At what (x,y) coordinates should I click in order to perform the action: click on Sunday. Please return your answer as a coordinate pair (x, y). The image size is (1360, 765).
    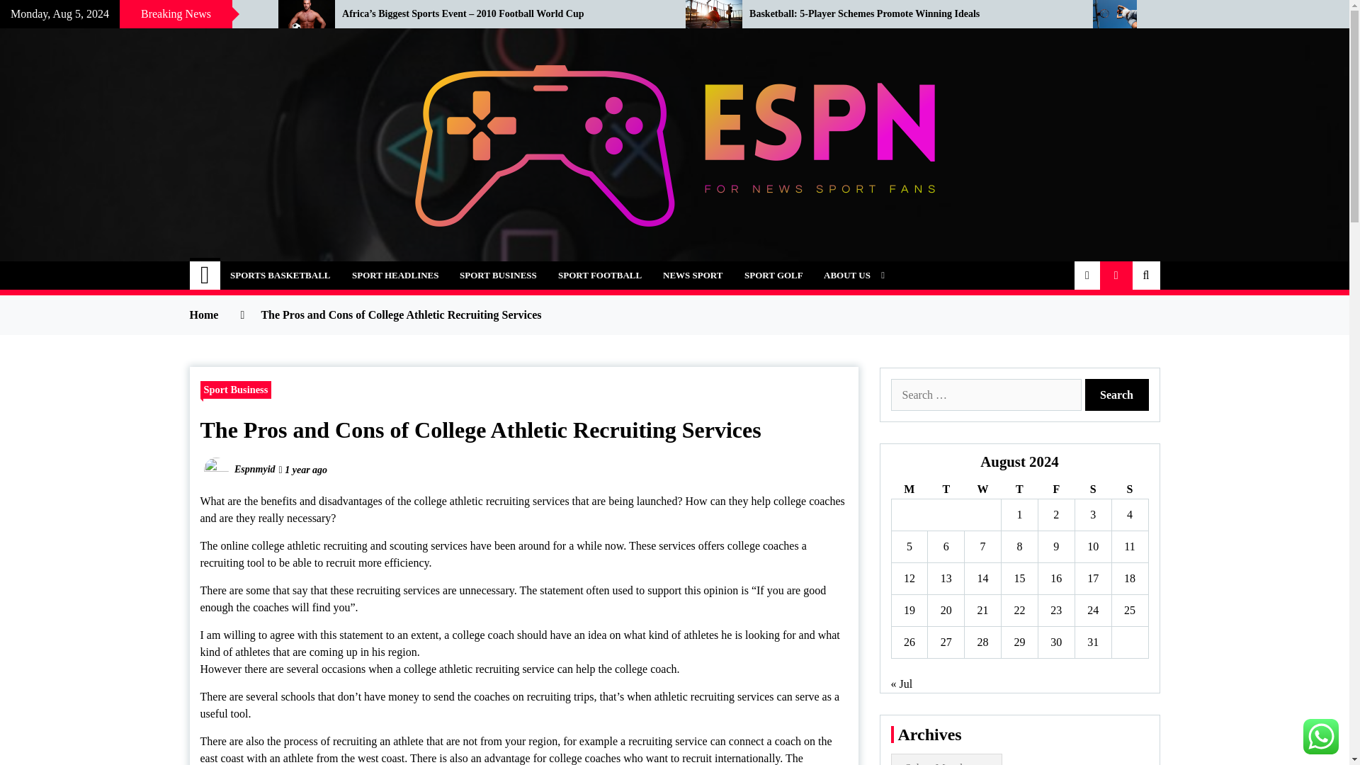
    Looking at the image, I should click on (1129, 490).